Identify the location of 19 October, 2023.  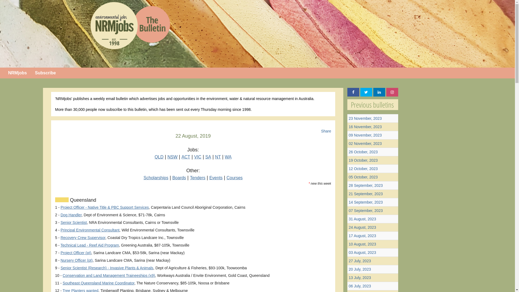
(363, 160).